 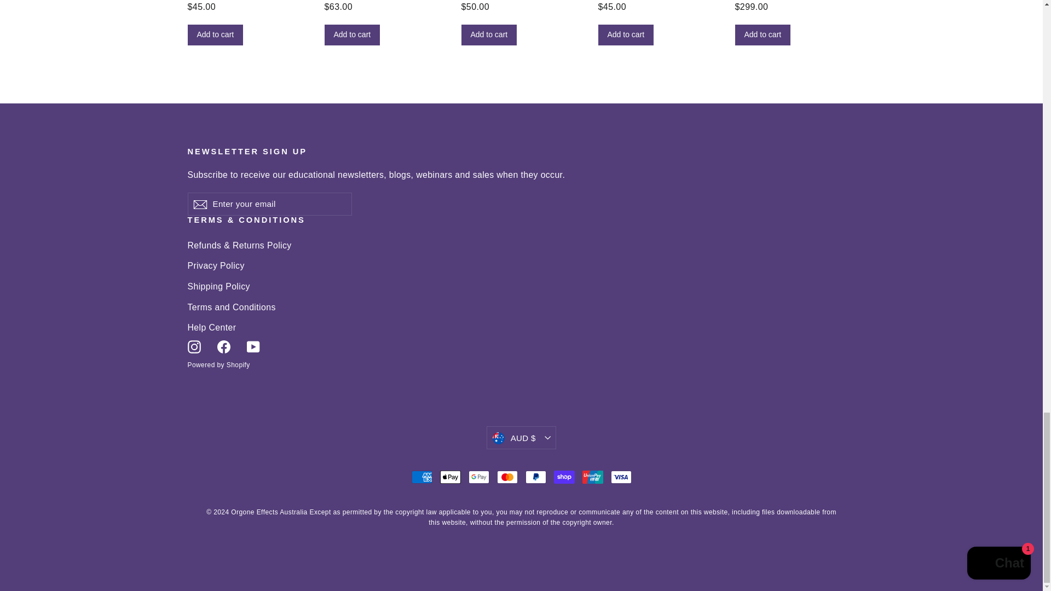 I want to click on Orgone Effects Australia on Facebook, so click(x=223, y=346).